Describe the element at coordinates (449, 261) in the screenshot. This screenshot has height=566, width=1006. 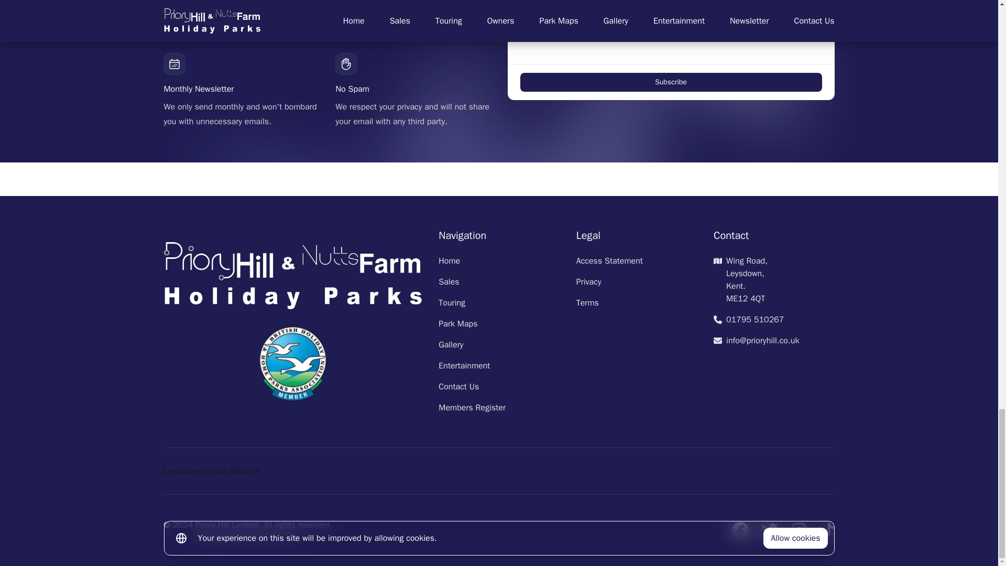
I see `Home` at that location.